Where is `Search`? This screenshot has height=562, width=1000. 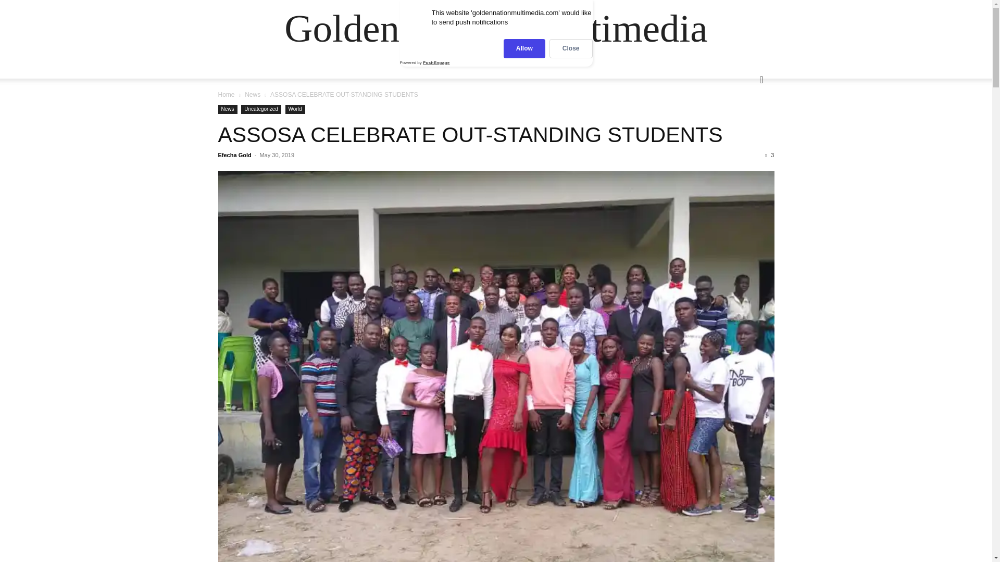 Search is located at coordinates (745, 122).